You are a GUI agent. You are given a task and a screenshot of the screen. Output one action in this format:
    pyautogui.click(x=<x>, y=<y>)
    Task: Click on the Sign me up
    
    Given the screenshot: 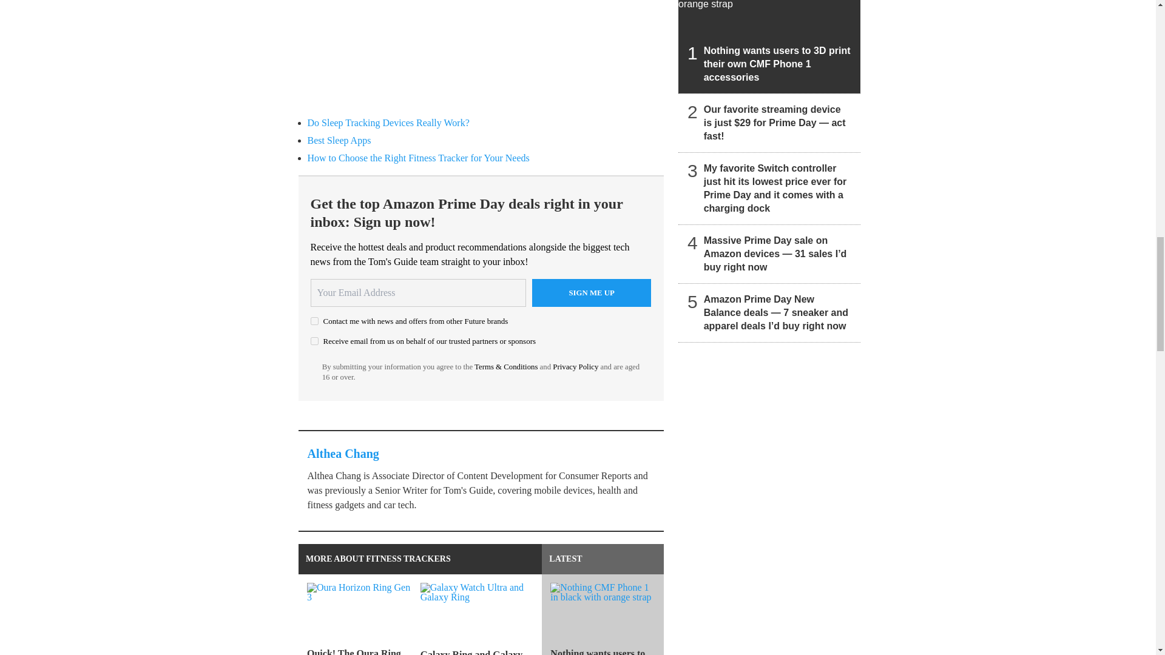 What is the action you would take?
    pyautogui.click(x=592, y=293)
    